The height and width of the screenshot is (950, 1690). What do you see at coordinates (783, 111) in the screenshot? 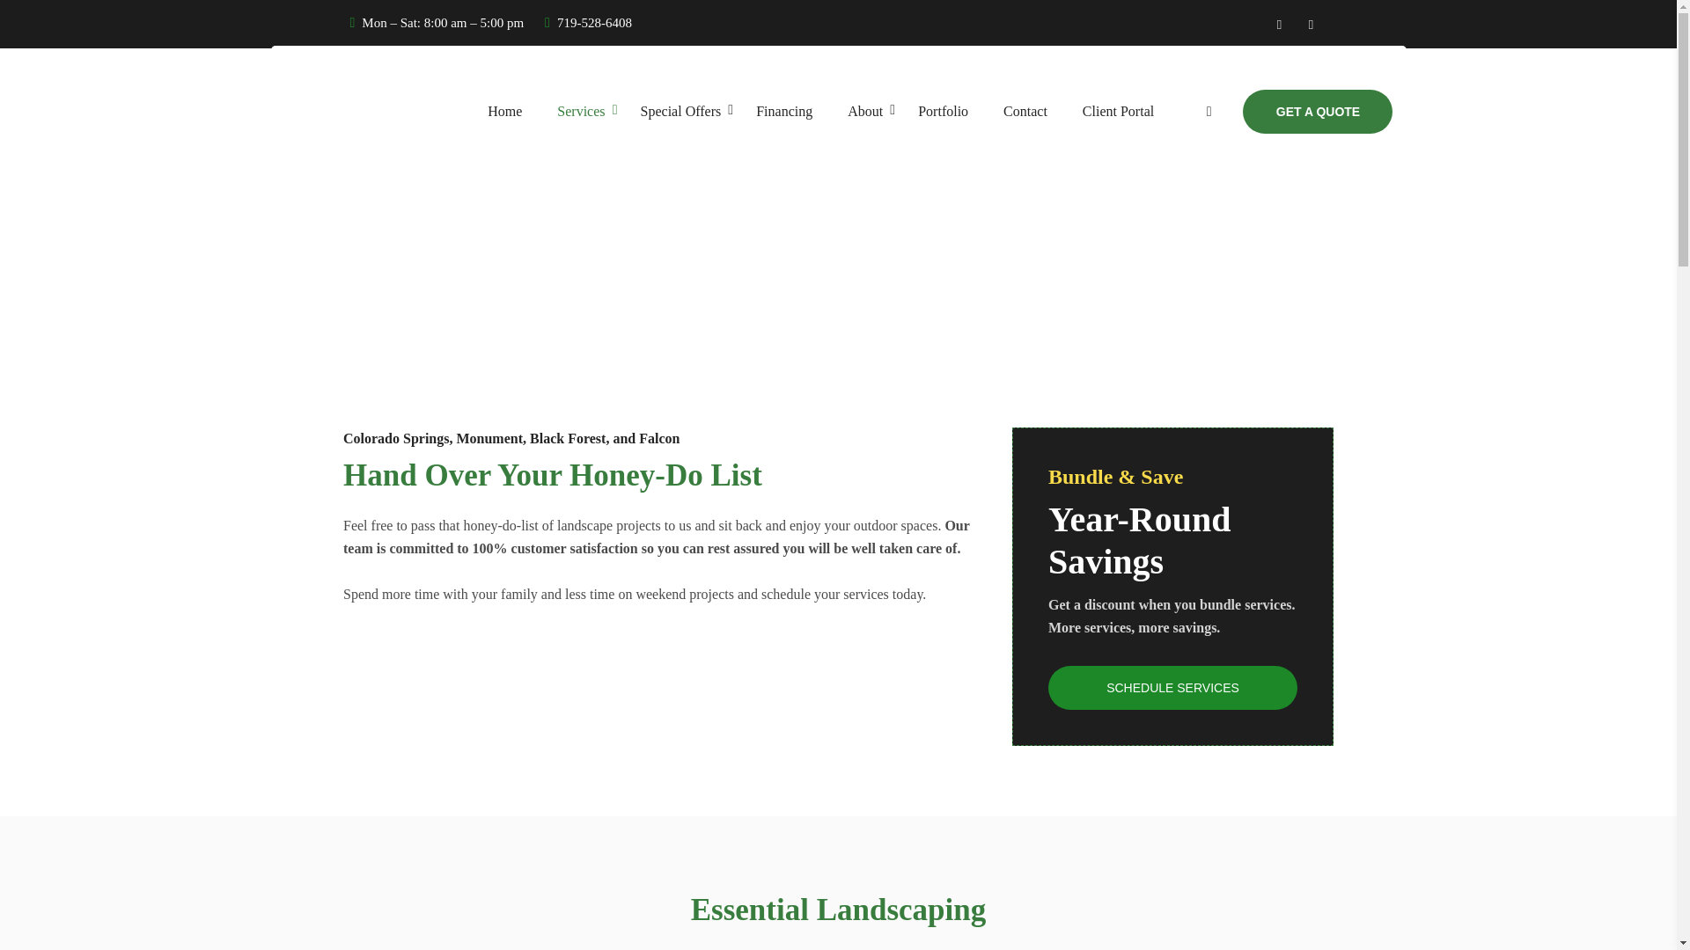
I see `Financing` at bounding box center [783, 111].